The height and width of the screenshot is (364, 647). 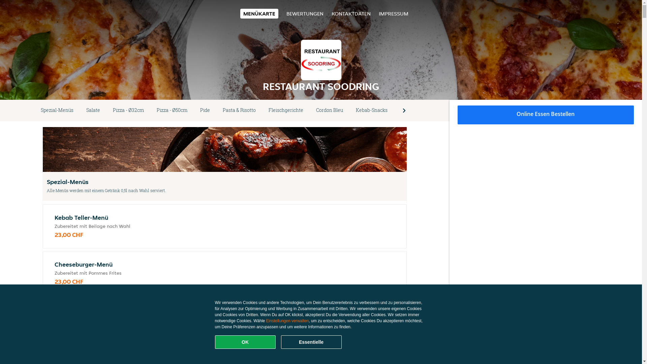 What do you see at coordinates (239, 111) in the screenshot?
I see `Pasta & Risotto` at bounding box center [239, 111].